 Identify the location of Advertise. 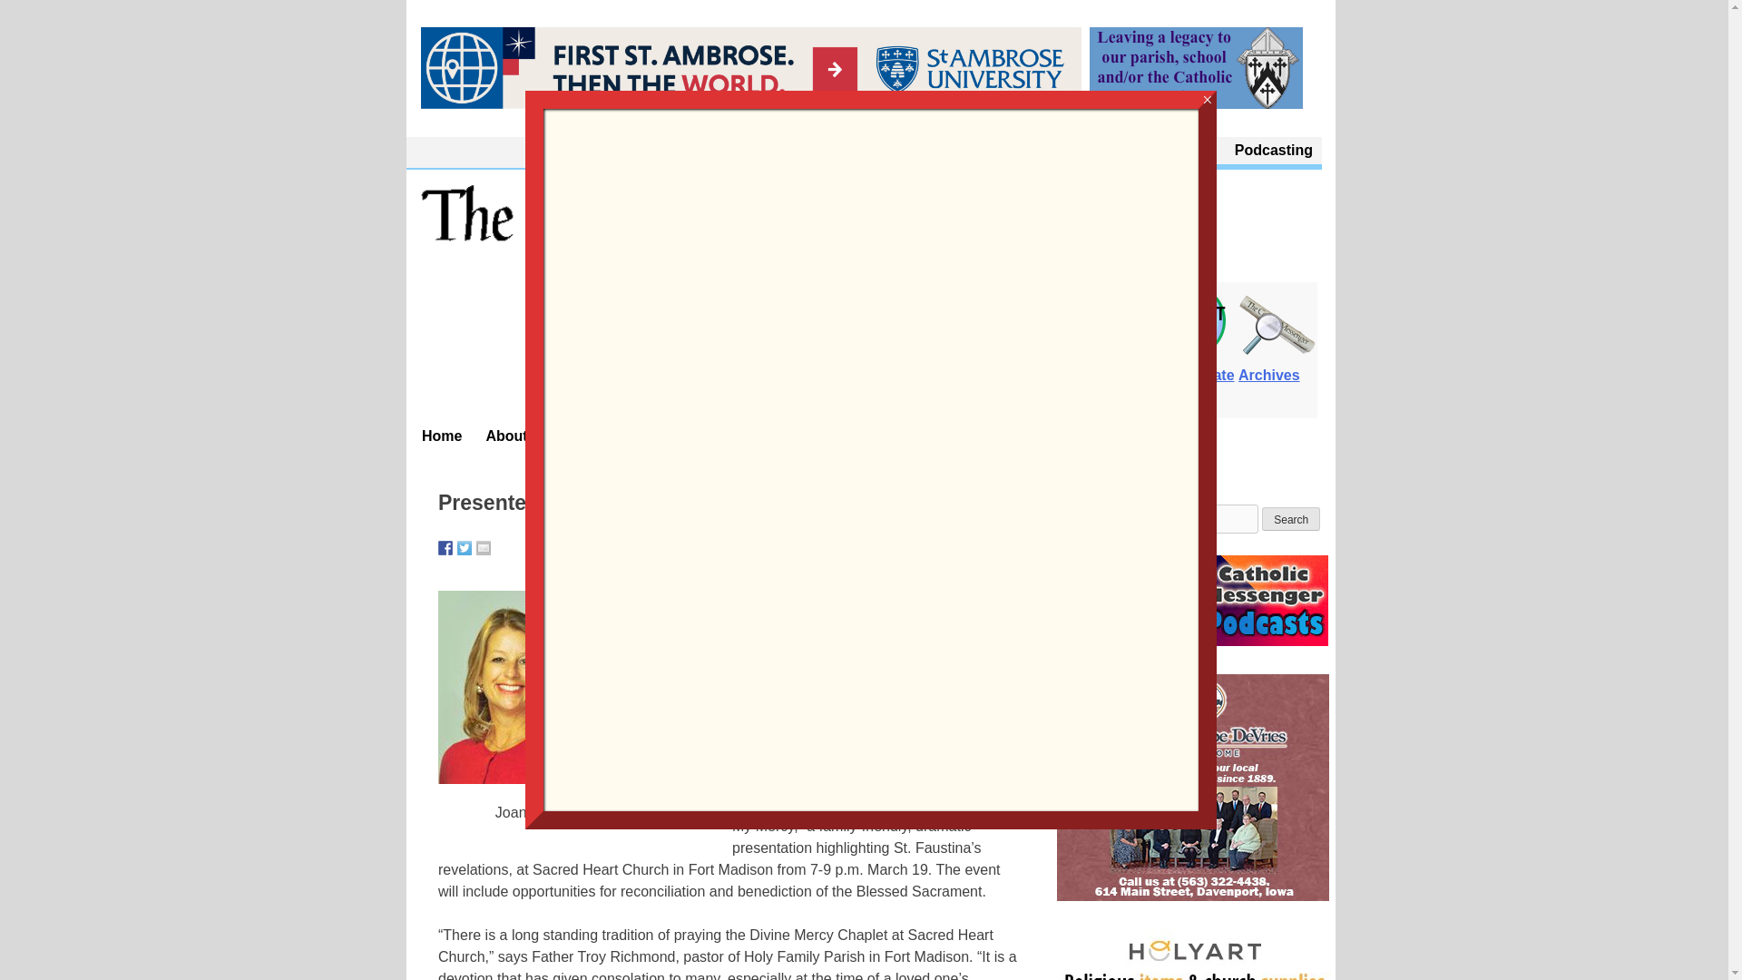
(798, 436).